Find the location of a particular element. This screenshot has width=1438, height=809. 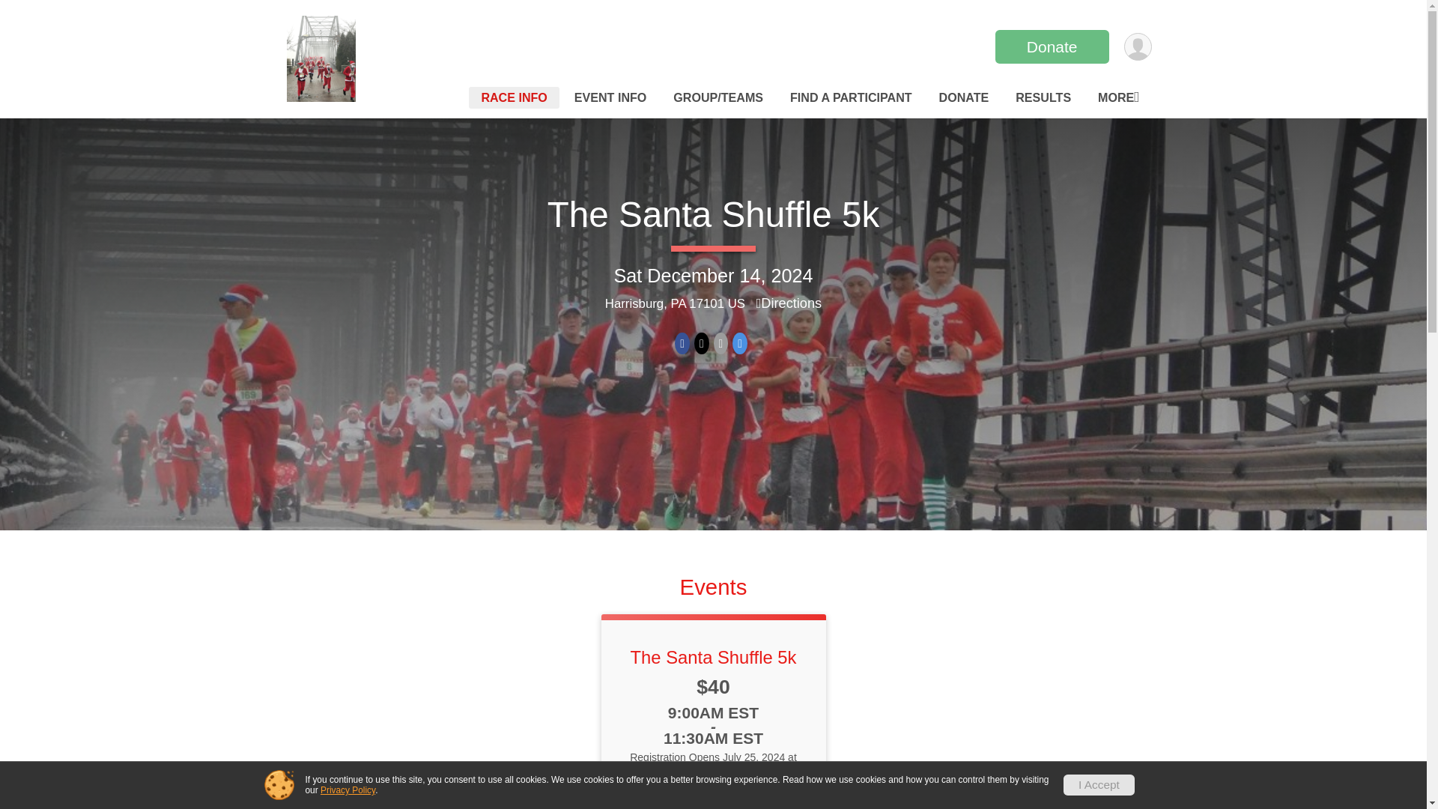

Directions is located at coordinates (789, 303).